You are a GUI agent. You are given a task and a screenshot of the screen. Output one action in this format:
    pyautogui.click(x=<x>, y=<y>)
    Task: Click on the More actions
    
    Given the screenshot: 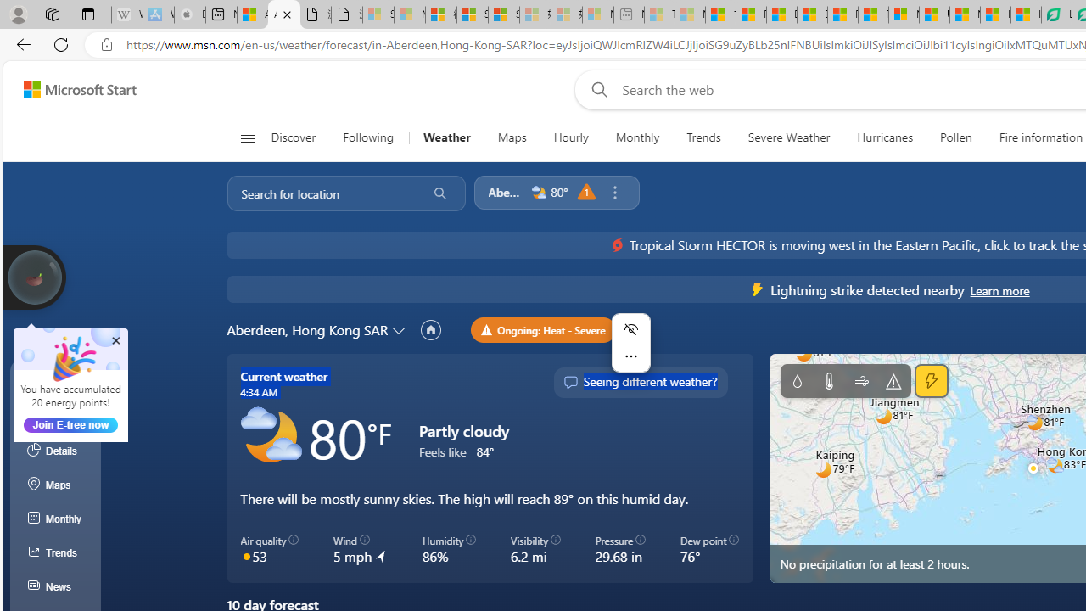 What is the action you would take?
    pyautogui.click(x=630, y=356)
    